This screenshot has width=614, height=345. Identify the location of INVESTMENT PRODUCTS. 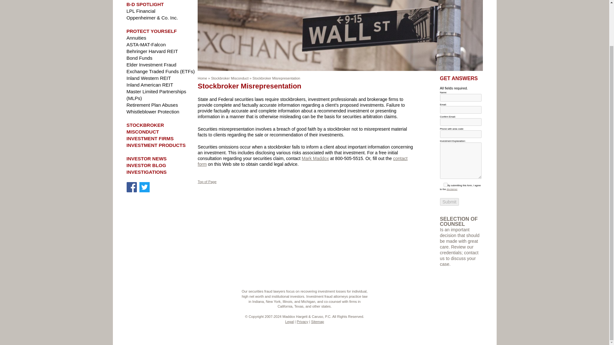
(156, 145).